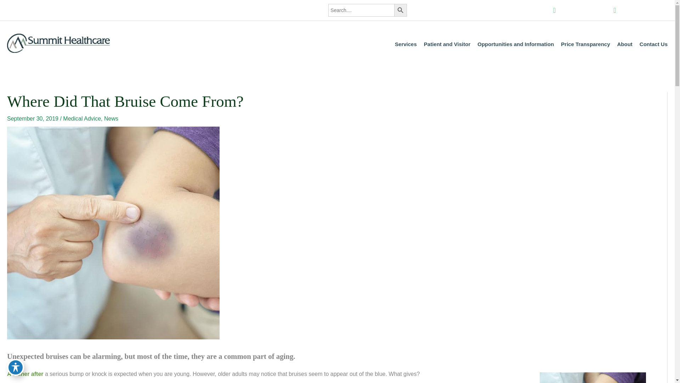  Describe the element at coordinates (580, 10) in the screenshot. I see `Show Low, AZ` at that location.